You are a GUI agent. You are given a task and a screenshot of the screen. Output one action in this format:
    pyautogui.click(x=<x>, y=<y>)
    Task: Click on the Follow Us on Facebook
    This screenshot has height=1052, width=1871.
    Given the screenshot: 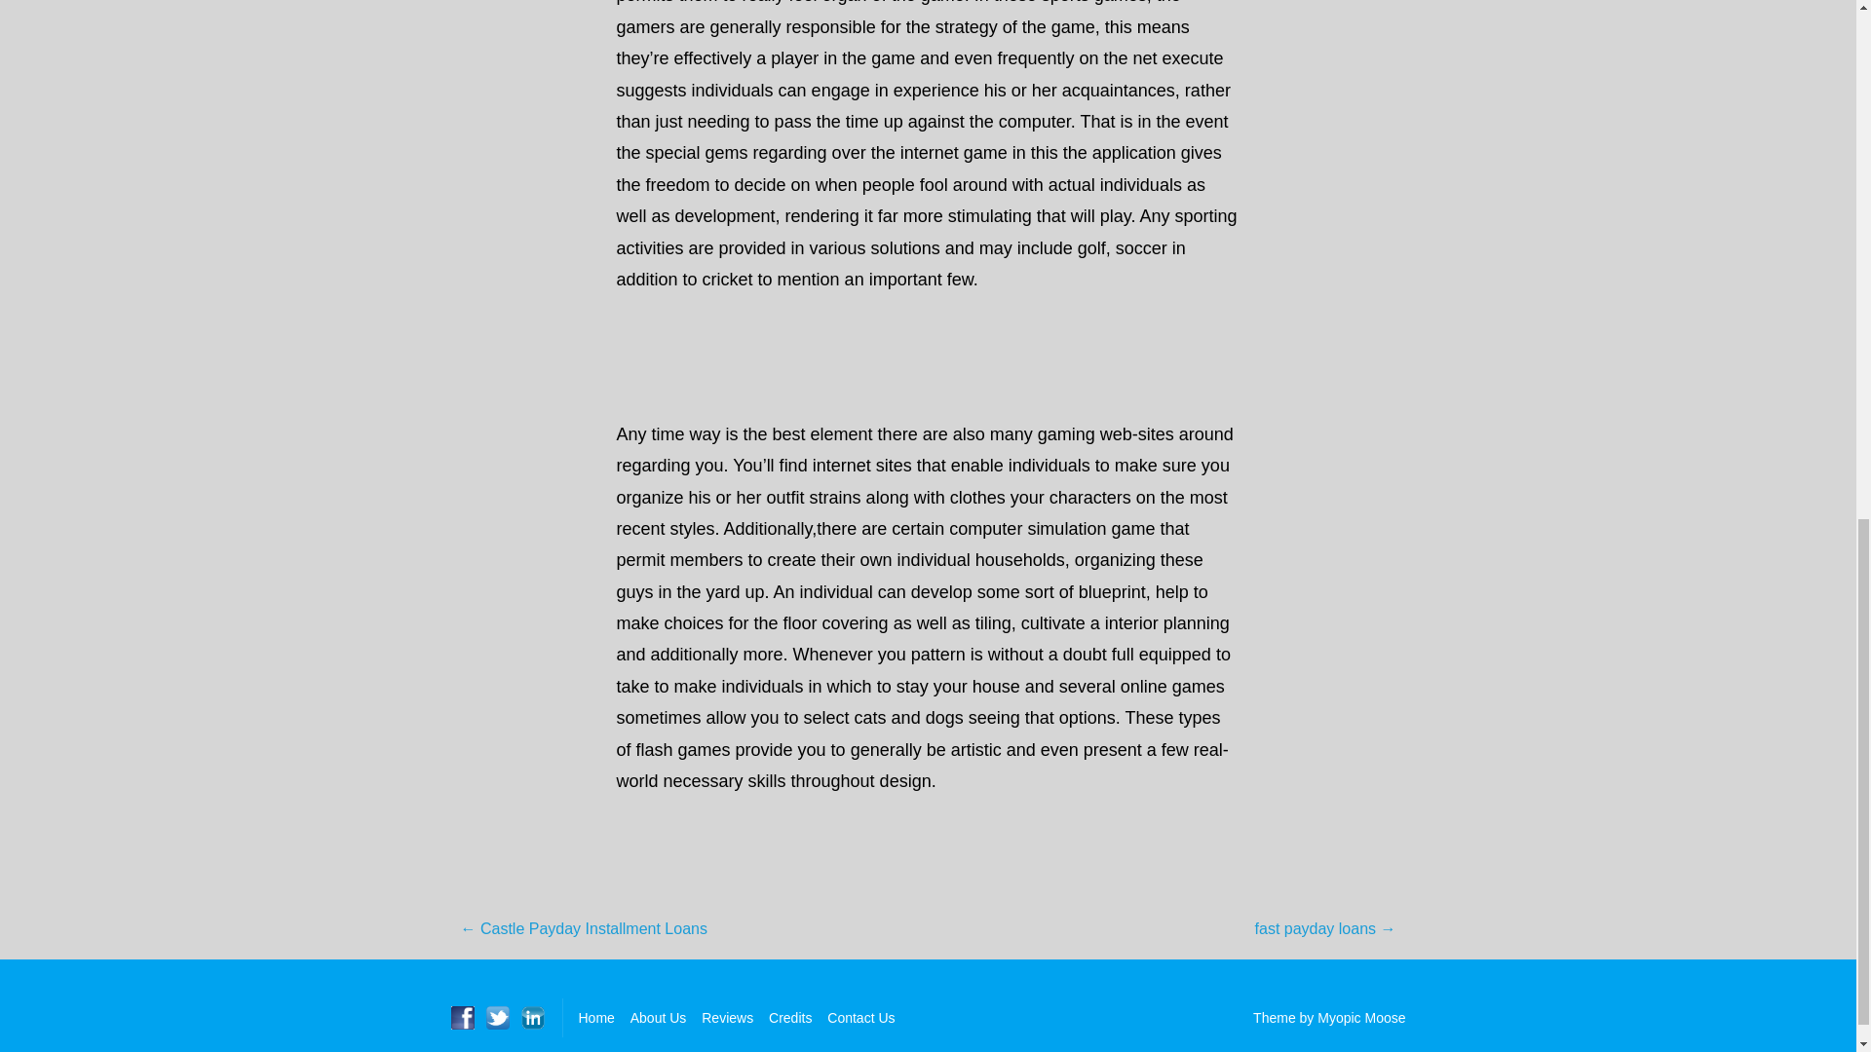 What is the action you would take?
    pyautogui.click(x=462, y=1017)
    